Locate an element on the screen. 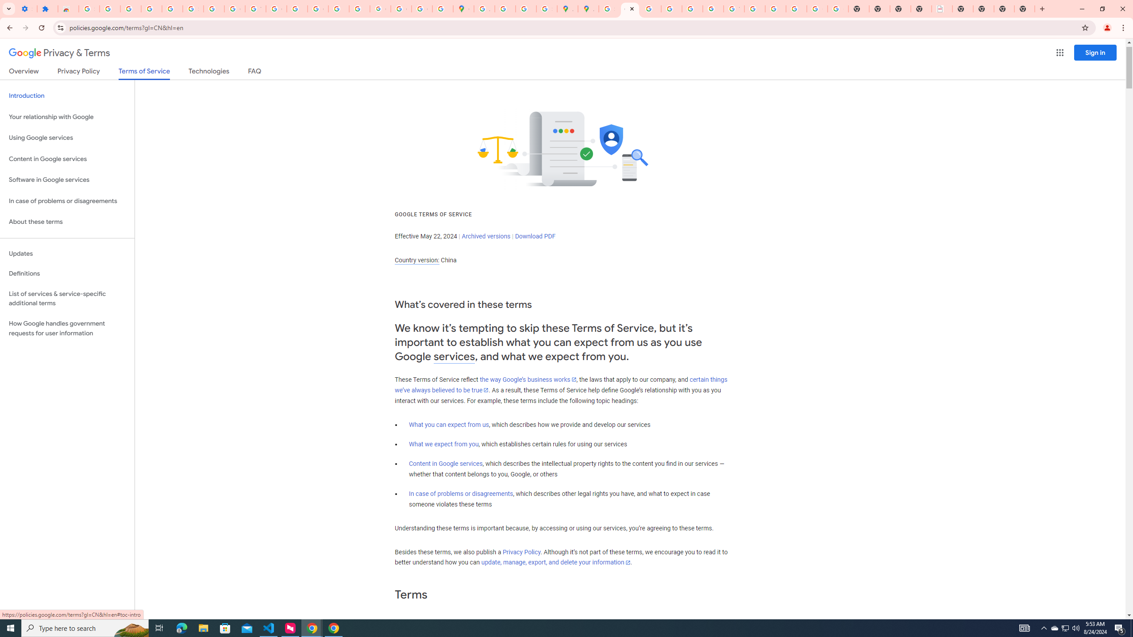  Sign in - Google Accounts is located at coordinates (89, 9).